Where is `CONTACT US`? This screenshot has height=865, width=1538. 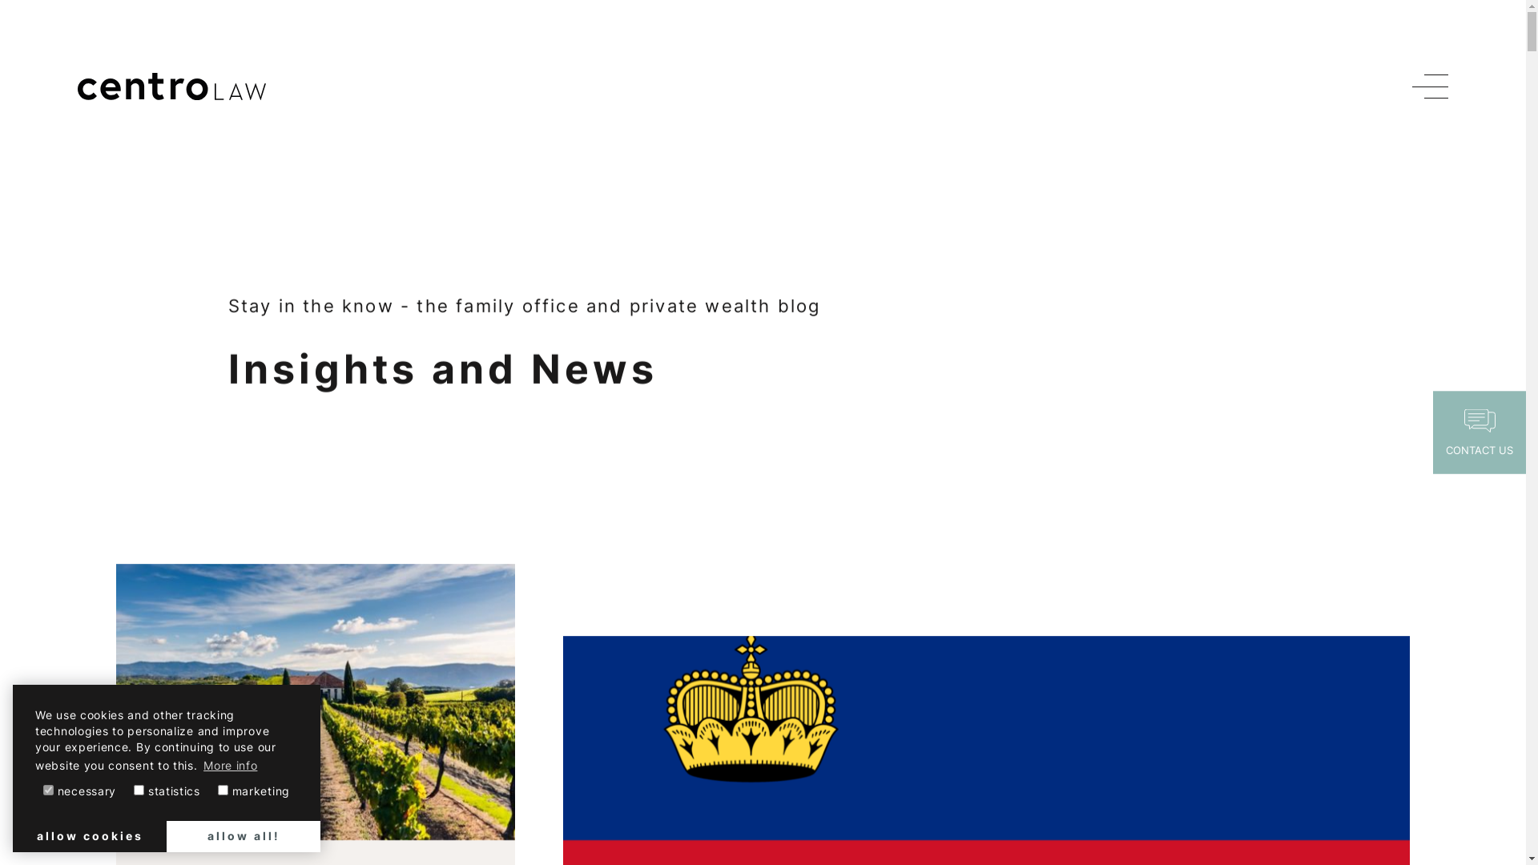 CONTACT US is located at coordinates (1480, 432).